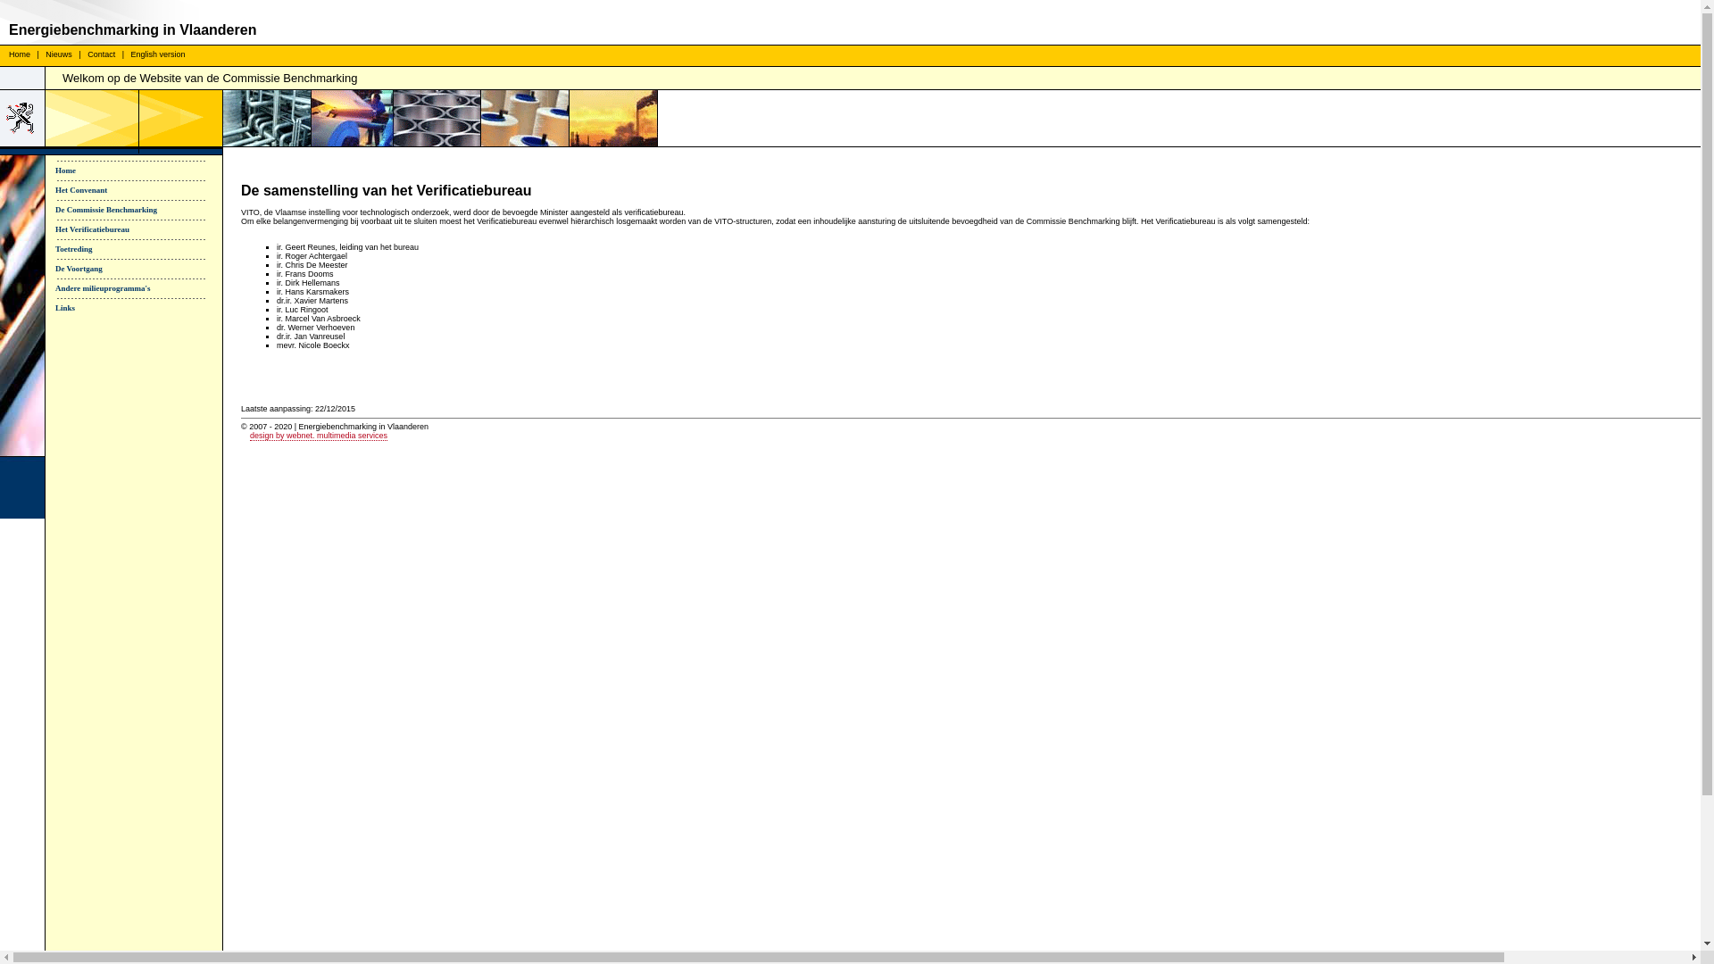 This screenshot has width=1714, height=964. What do you see at coordinates (319, 436) in the screenshot?
I see `design by webnet. multimedia services` at bounding box center [319, 436].